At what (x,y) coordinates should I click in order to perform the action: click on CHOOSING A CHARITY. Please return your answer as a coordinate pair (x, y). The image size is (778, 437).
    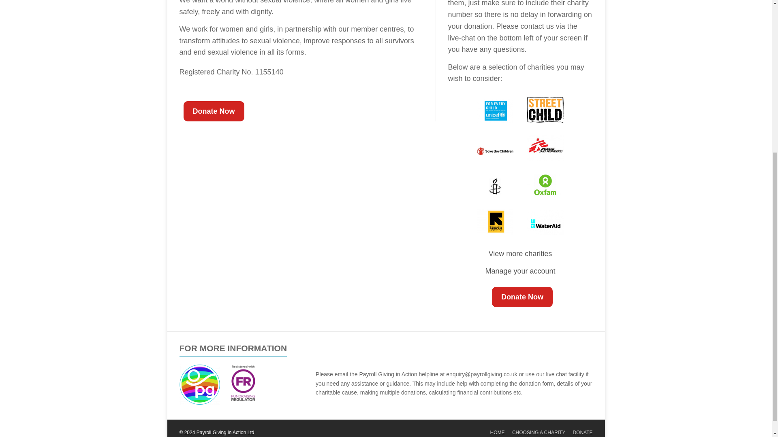
    Looking at the image, I should click on (539, 432).